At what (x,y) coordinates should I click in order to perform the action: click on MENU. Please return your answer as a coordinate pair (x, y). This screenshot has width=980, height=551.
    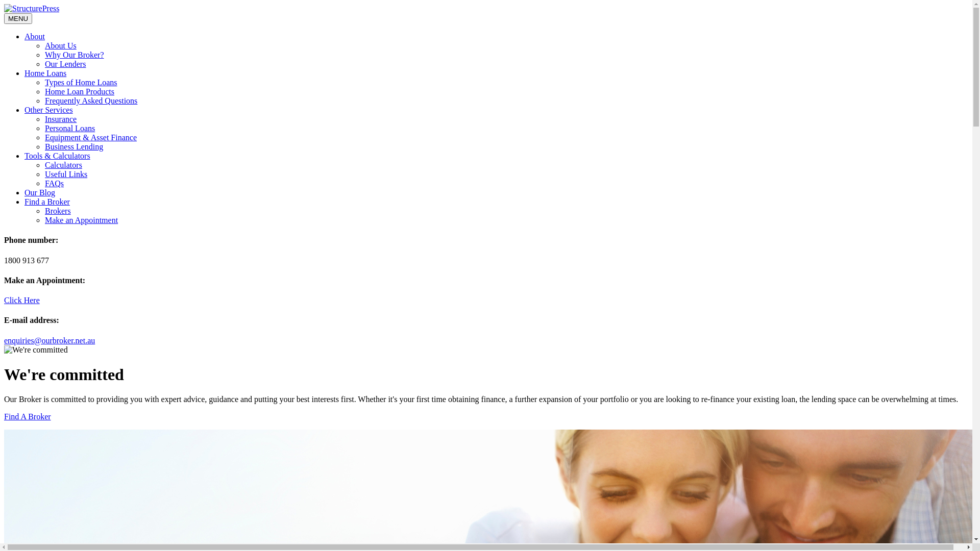
    Looking at the image, I should click on (18, 18).